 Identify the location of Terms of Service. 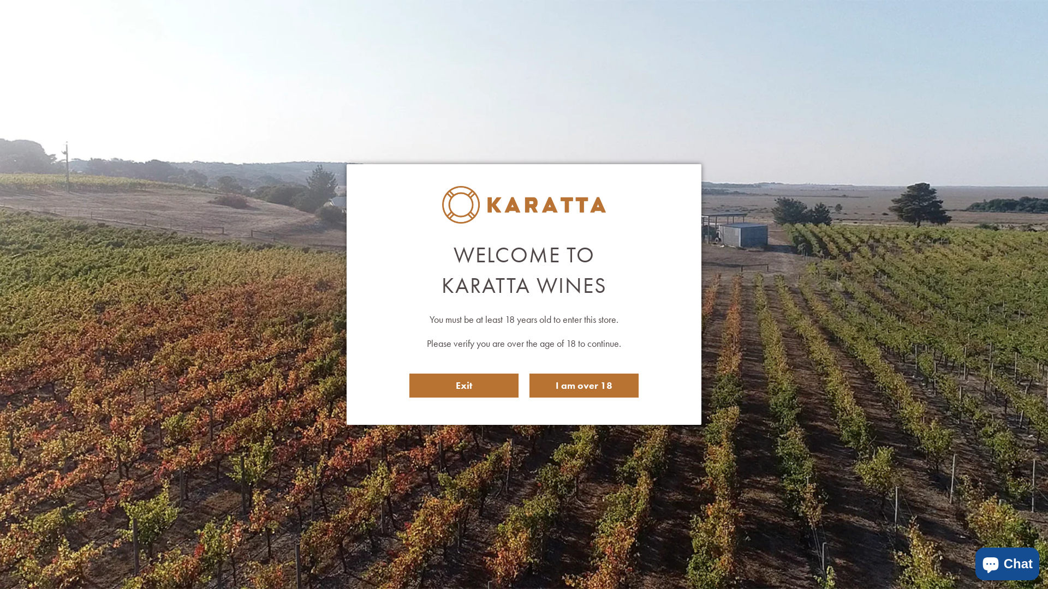
(905, 453).